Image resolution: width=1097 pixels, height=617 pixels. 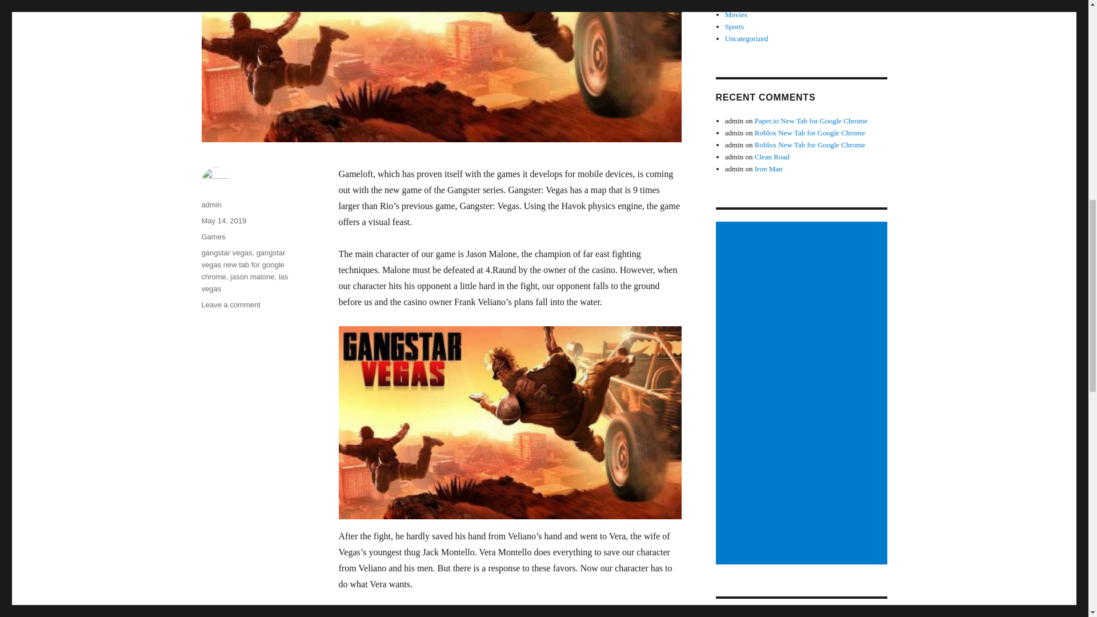 I want to click on Uncategorized, so click(x=747, y=38).